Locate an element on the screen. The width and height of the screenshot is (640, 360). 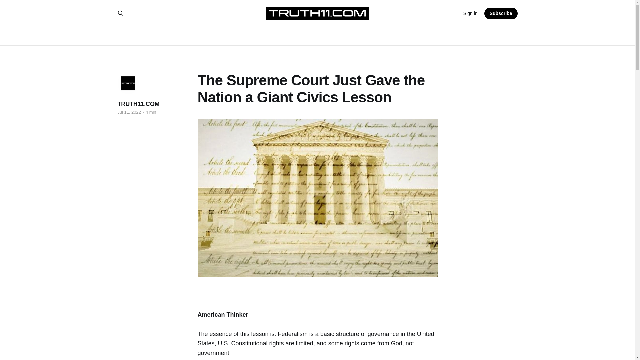
Sign in is located at coordinates (470, 13).